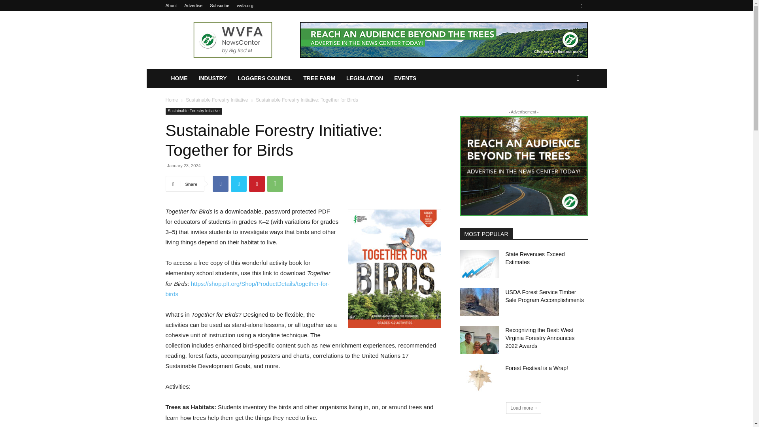 This screenshot has height=427, width=759. What do you see at coordinates (265, 78) in the screenshot?
I see `LOGGERS COUNCIL` at bounding box center [265, 78].